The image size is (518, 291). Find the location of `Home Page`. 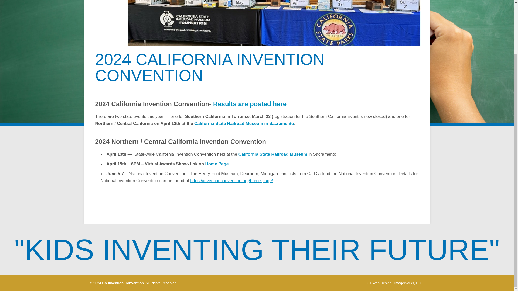

Home Page is located at coordinates (217, 164).